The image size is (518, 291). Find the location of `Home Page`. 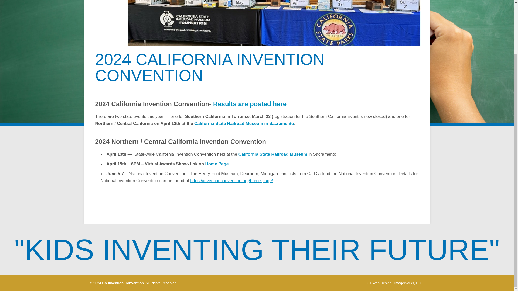

Home Page is located at coordinates (217, 164).